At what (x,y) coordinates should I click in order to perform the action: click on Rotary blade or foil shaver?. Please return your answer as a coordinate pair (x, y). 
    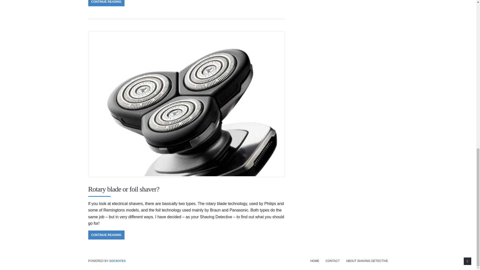
    Looking at the image, I should click on (123, 189).